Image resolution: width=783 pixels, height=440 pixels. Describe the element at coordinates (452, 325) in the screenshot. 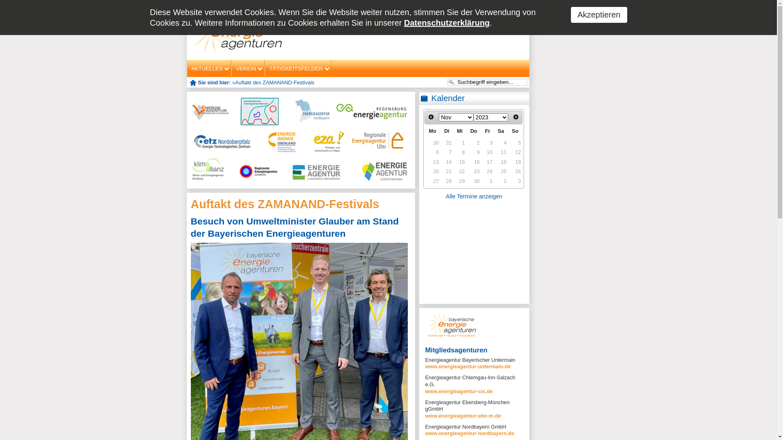

I see `Seitenkasten` at that location.